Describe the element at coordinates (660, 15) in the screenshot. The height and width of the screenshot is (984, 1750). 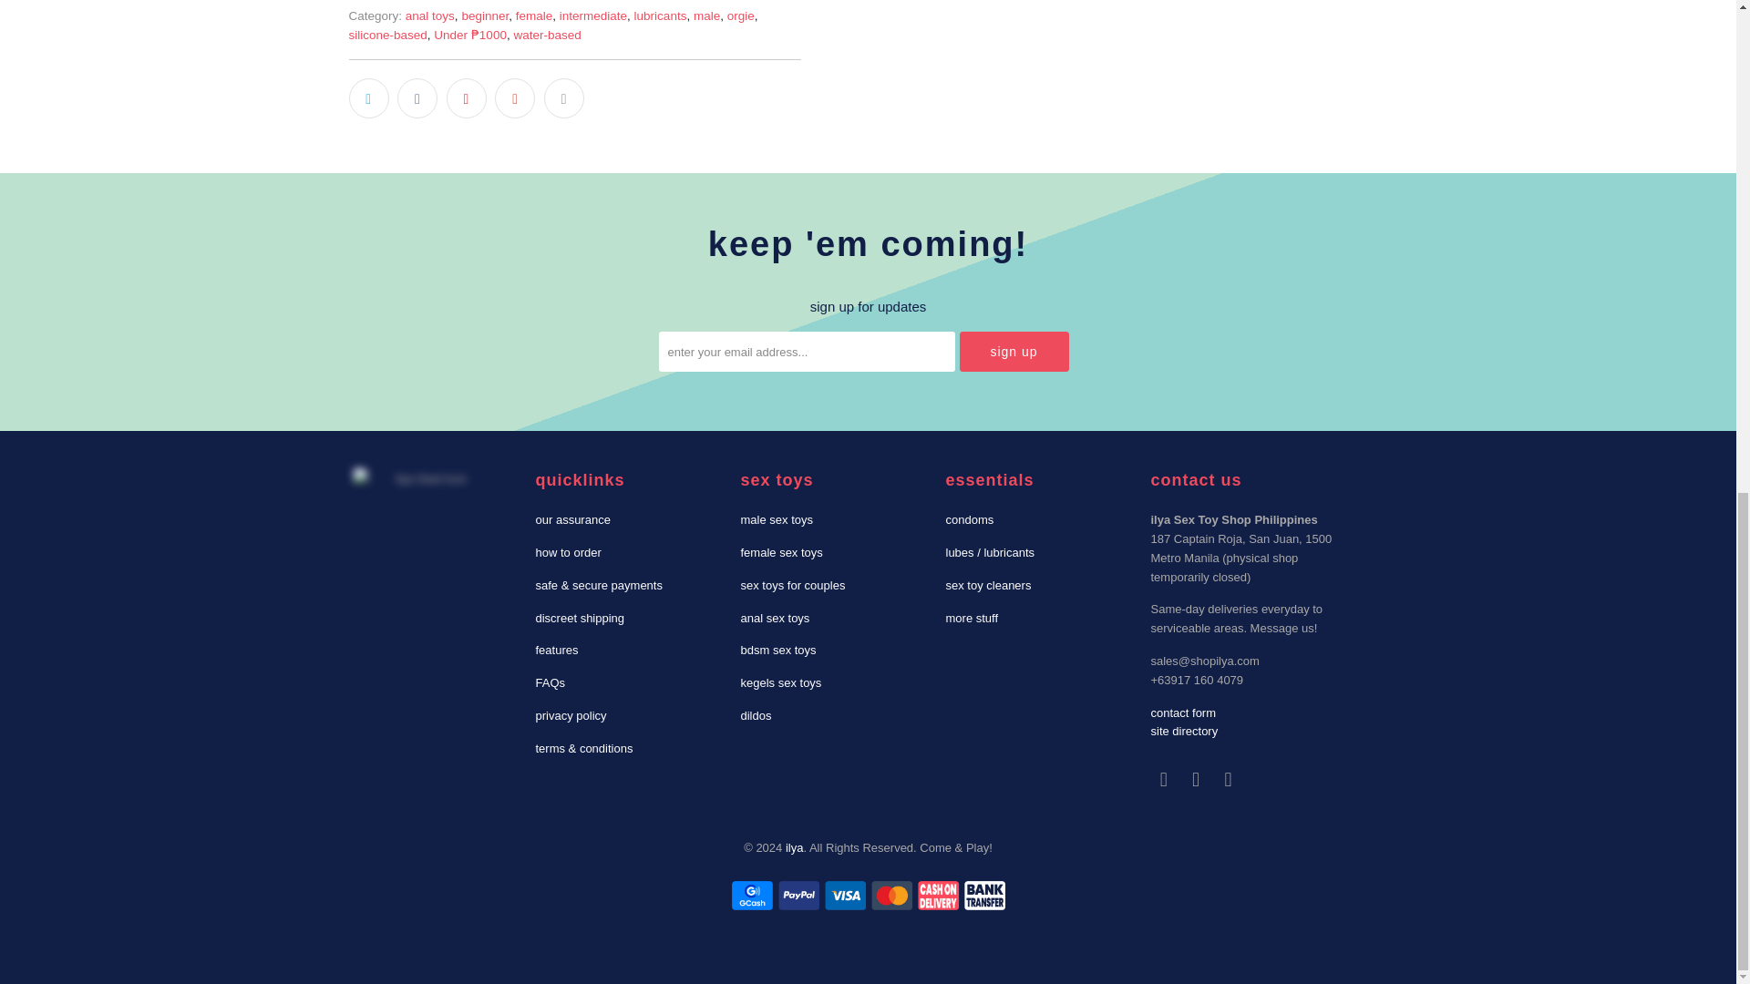
I see `Products tagged lubricants` at that location.